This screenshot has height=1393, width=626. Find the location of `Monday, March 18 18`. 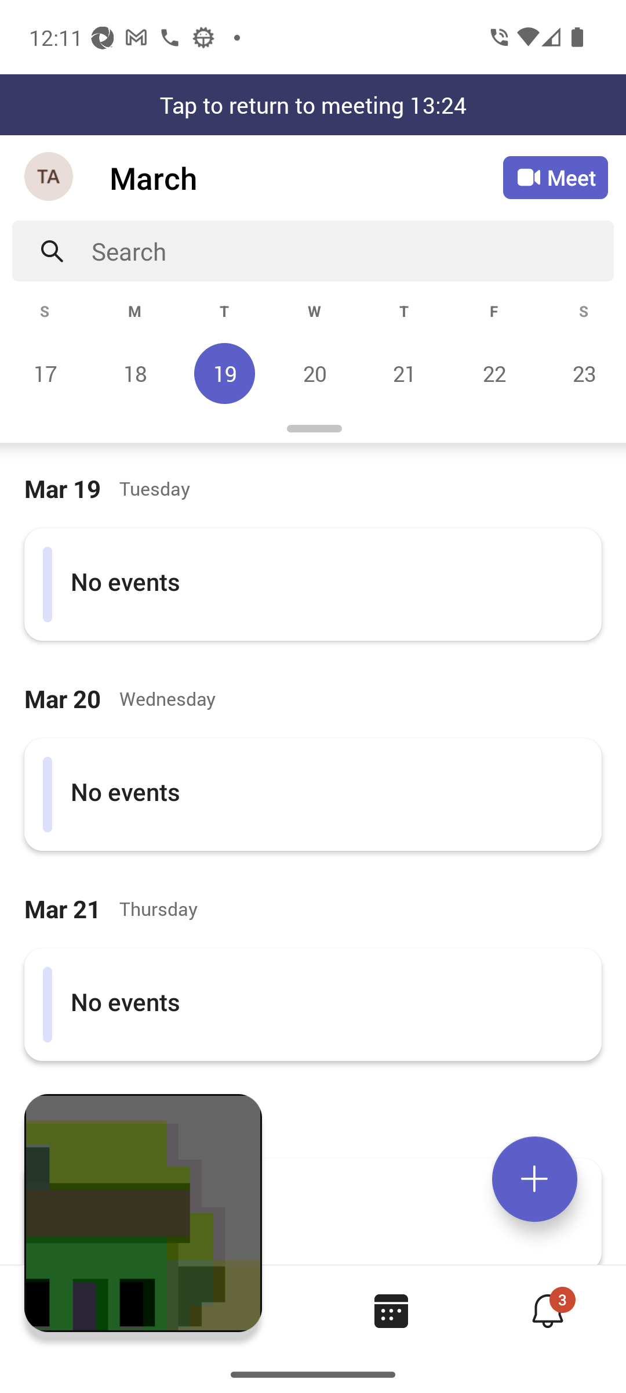

Monday, March 18 18 is located at coordinates (134, 373).